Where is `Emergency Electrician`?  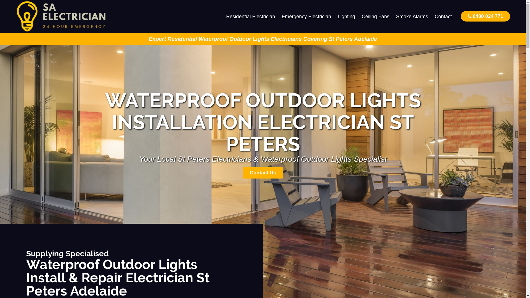
Emergency Electrician is located at coordinates (306, 17).